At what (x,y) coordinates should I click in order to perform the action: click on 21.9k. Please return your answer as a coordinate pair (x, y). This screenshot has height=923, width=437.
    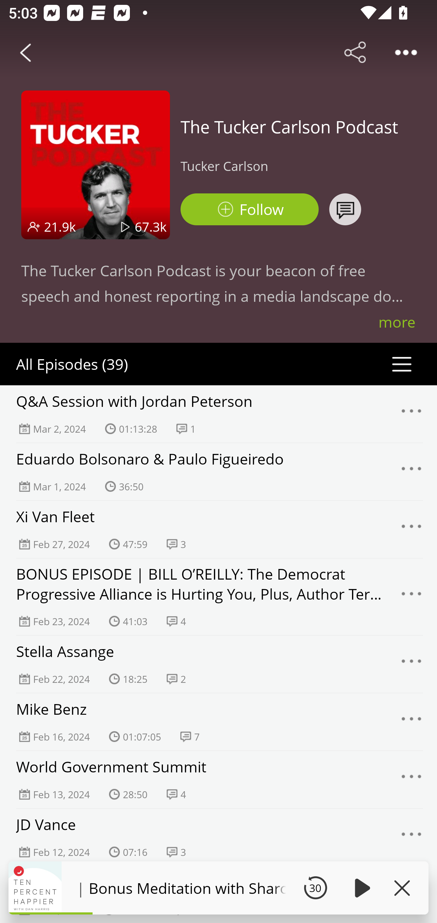
    Looking at the image, I should click on (60, 226).